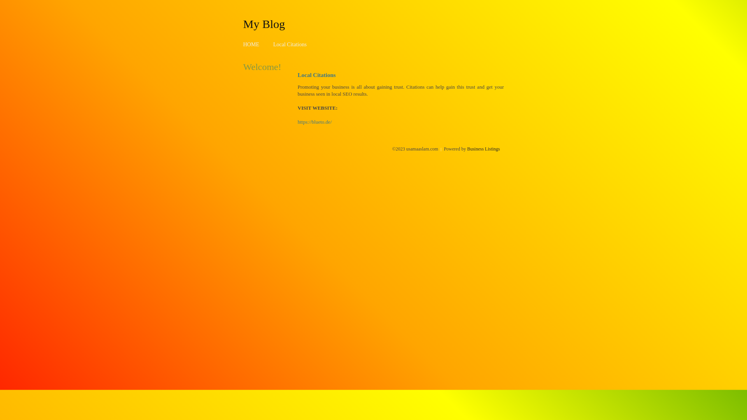 The width and height of the screenshot is (747, 420). I want to click on Business Listings, so click(484, 149).